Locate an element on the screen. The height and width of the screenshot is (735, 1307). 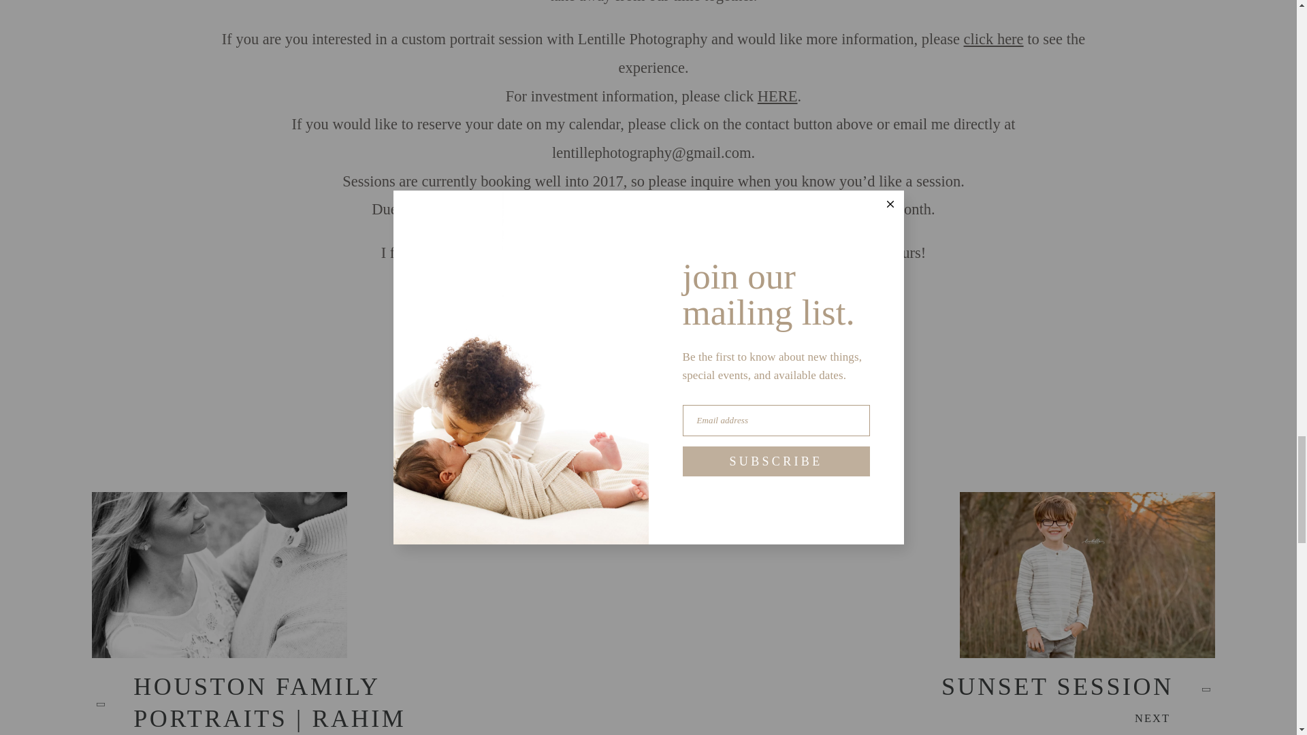
HERE is located at coordinates (777, 96).